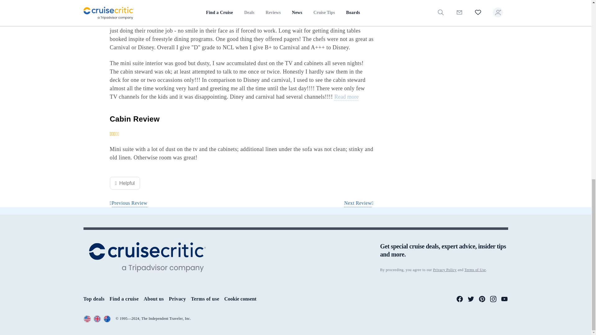  I want to click on Top deals, so click(94, 299).